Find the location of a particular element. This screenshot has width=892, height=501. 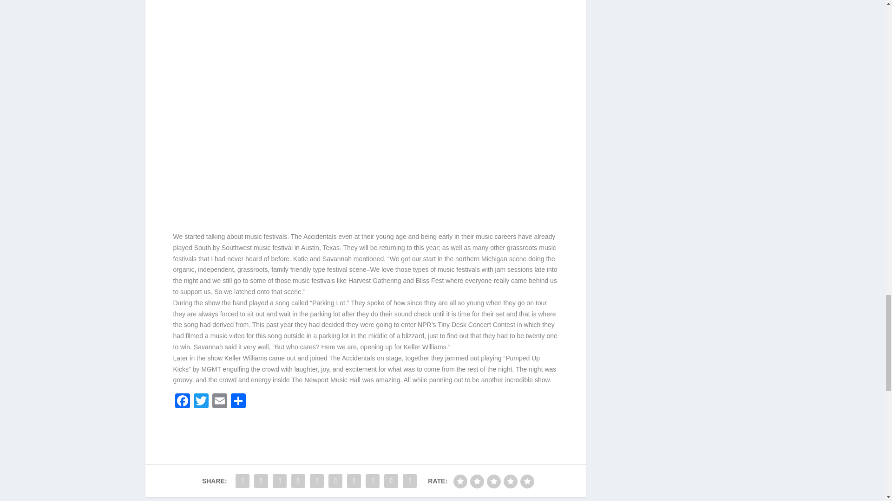

Email is located at coordinates (219, 402).